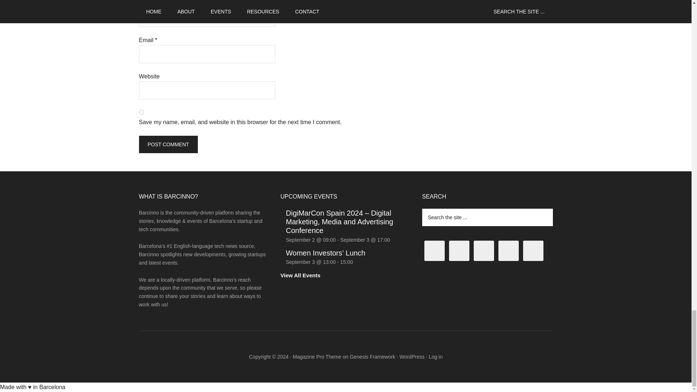 This screenshot has width=697, height=392. I want to click on yes, so click(141, 113).